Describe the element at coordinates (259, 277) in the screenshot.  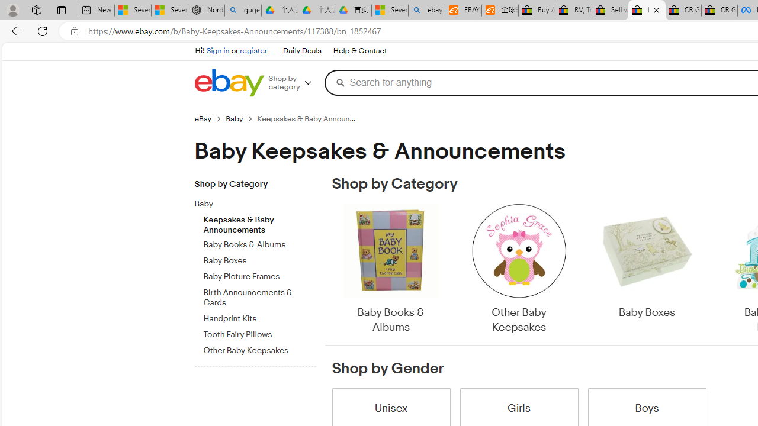
I see `Baby Picture Frames` at that location.